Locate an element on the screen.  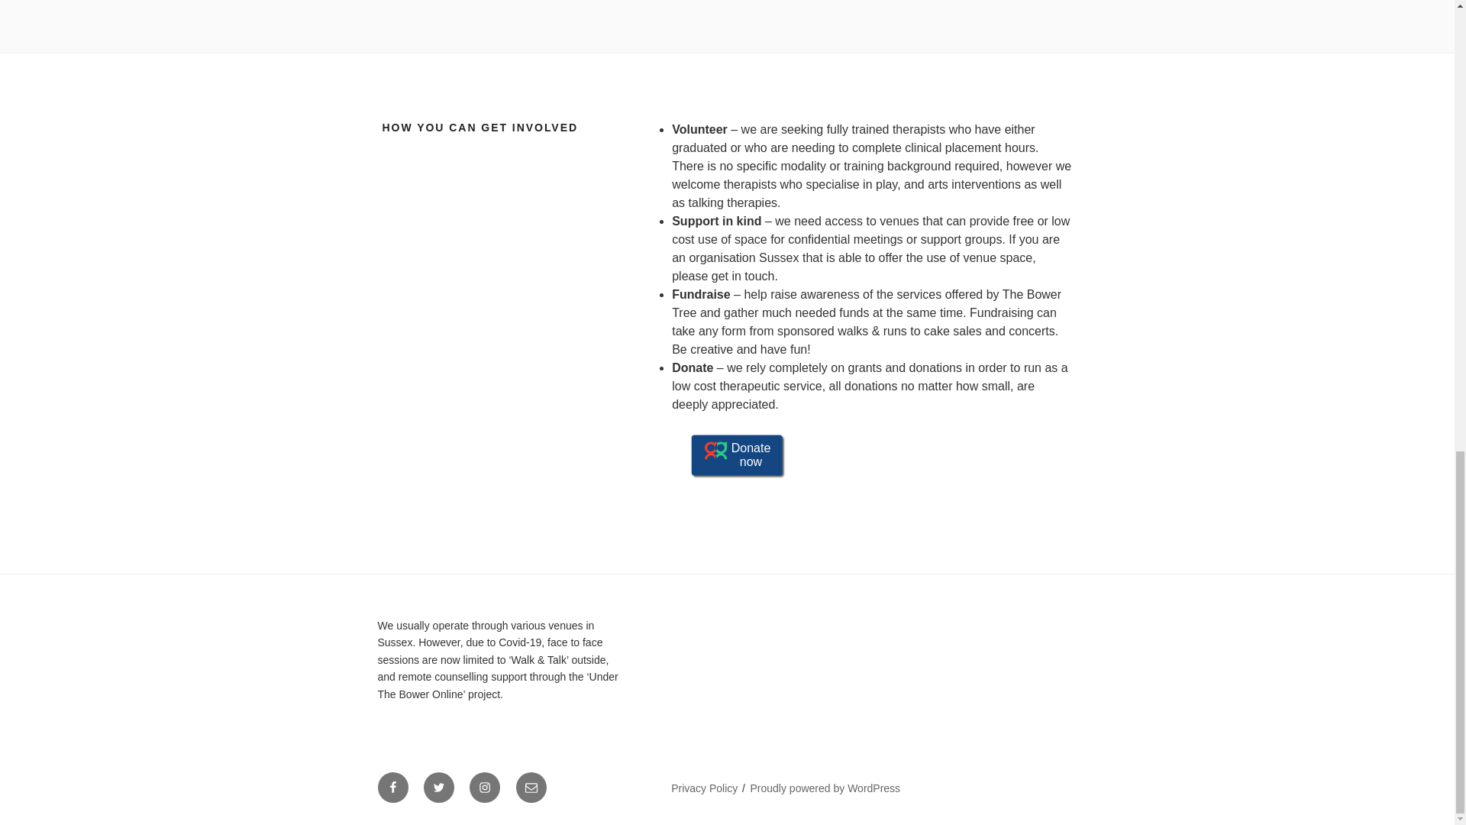
Proudly powered by WordPress is located at coordinates (826, 788).